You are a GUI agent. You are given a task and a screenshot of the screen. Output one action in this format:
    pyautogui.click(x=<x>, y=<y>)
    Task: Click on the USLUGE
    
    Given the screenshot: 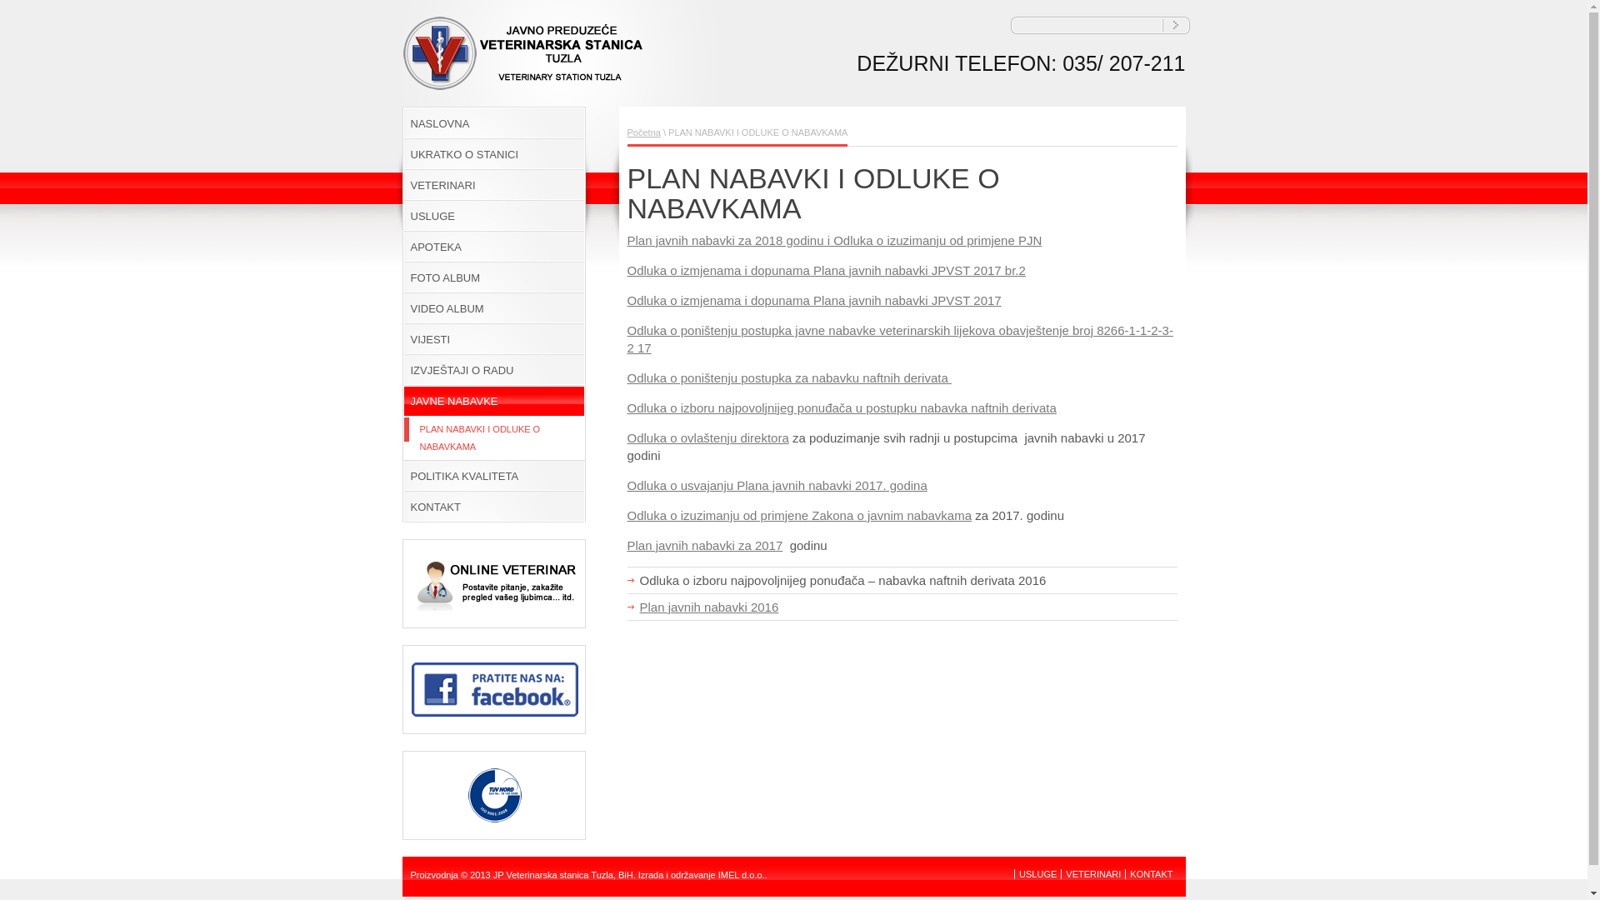 What is the action you would take?
    pyautogui.click(x=493, y=217)
    